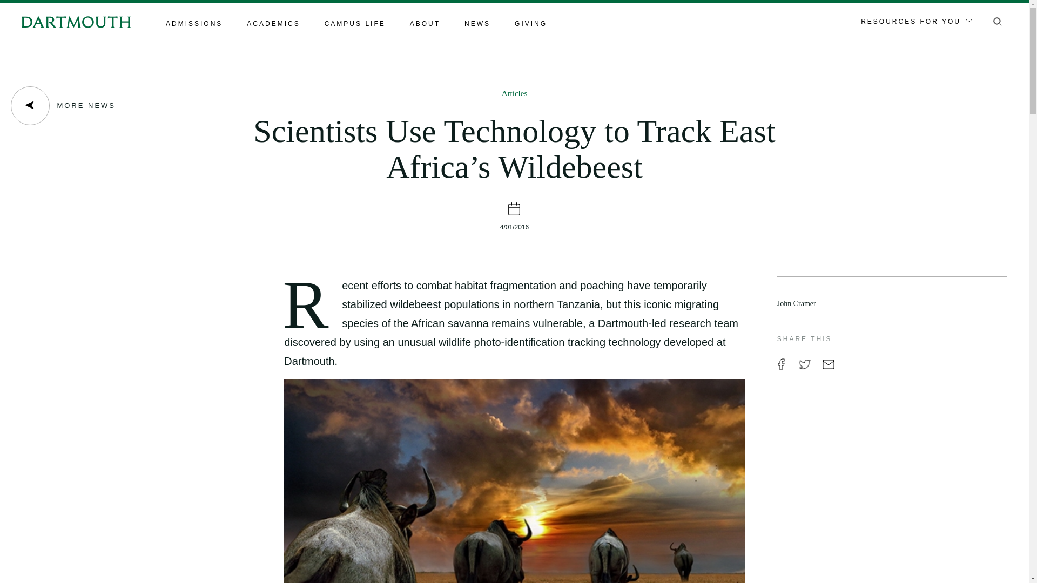 This screenshot has height=583, width=1037. What do you see at coordinates (355, 24) in the screenshot?
I see `CAMPUS LIFE` at bounding box center [355, 24].